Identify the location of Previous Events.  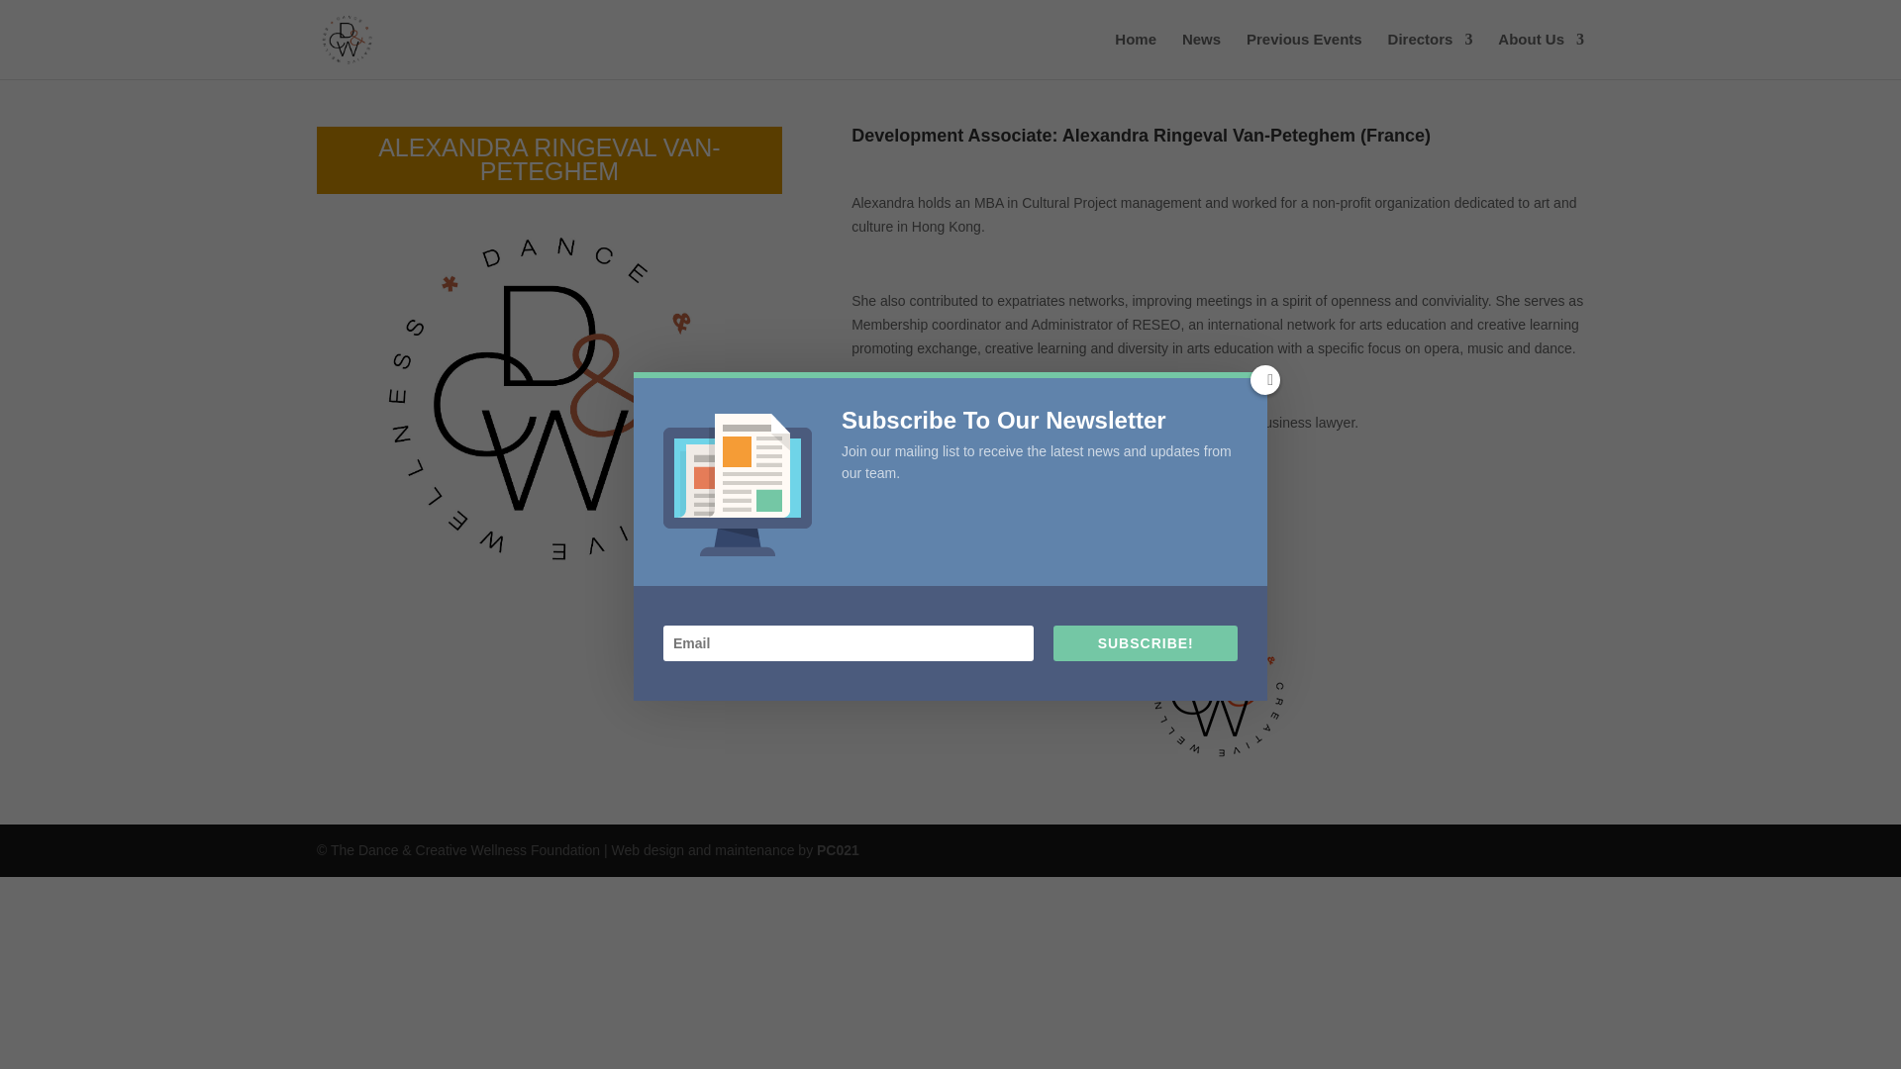
(1305, 55).